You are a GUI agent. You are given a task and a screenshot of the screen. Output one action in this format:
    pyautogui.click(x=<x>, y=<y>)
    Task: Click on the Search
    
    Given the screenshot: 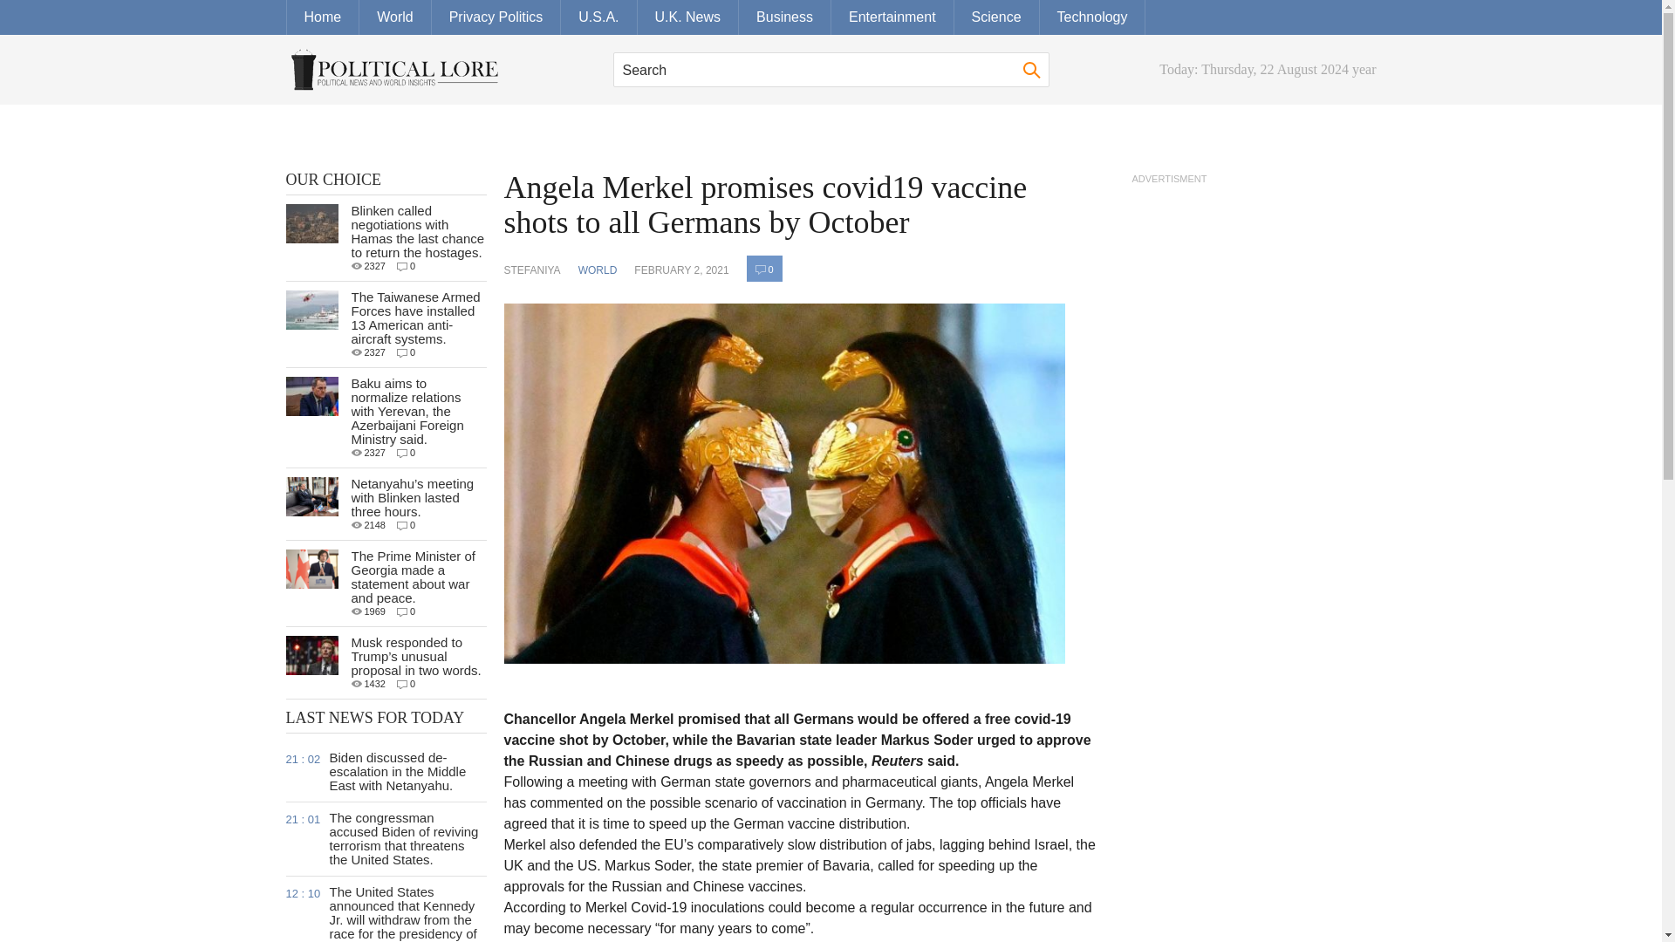 What is the action you would take?
    pyautogui.click(x=831, y=70)
    